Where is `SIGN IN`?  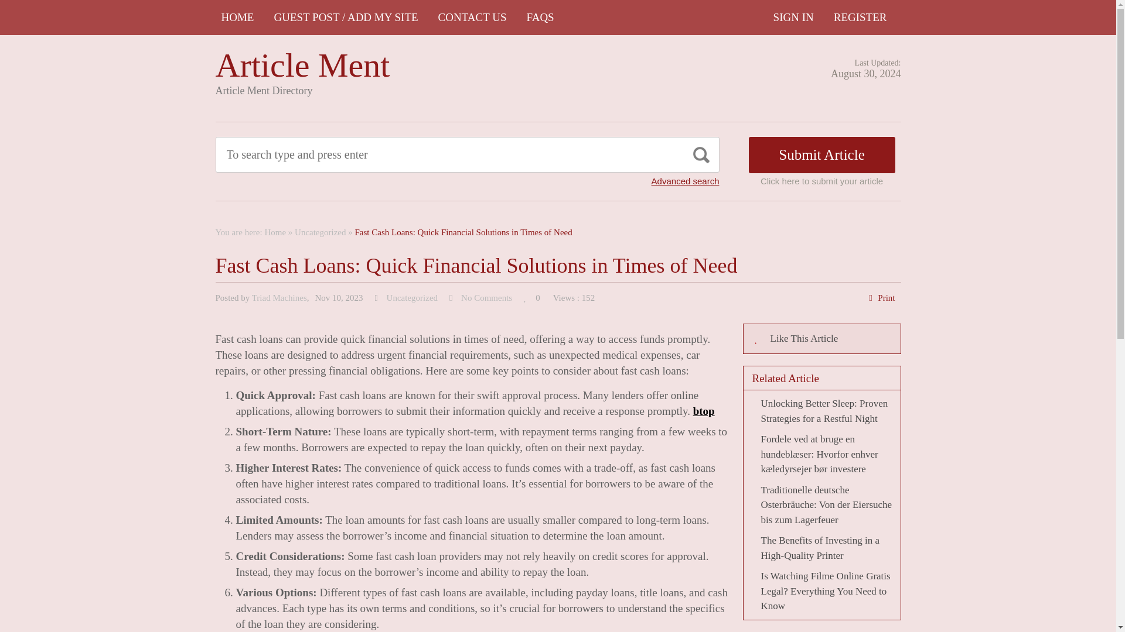
SIGN IN is located at coordinates (793, 18).